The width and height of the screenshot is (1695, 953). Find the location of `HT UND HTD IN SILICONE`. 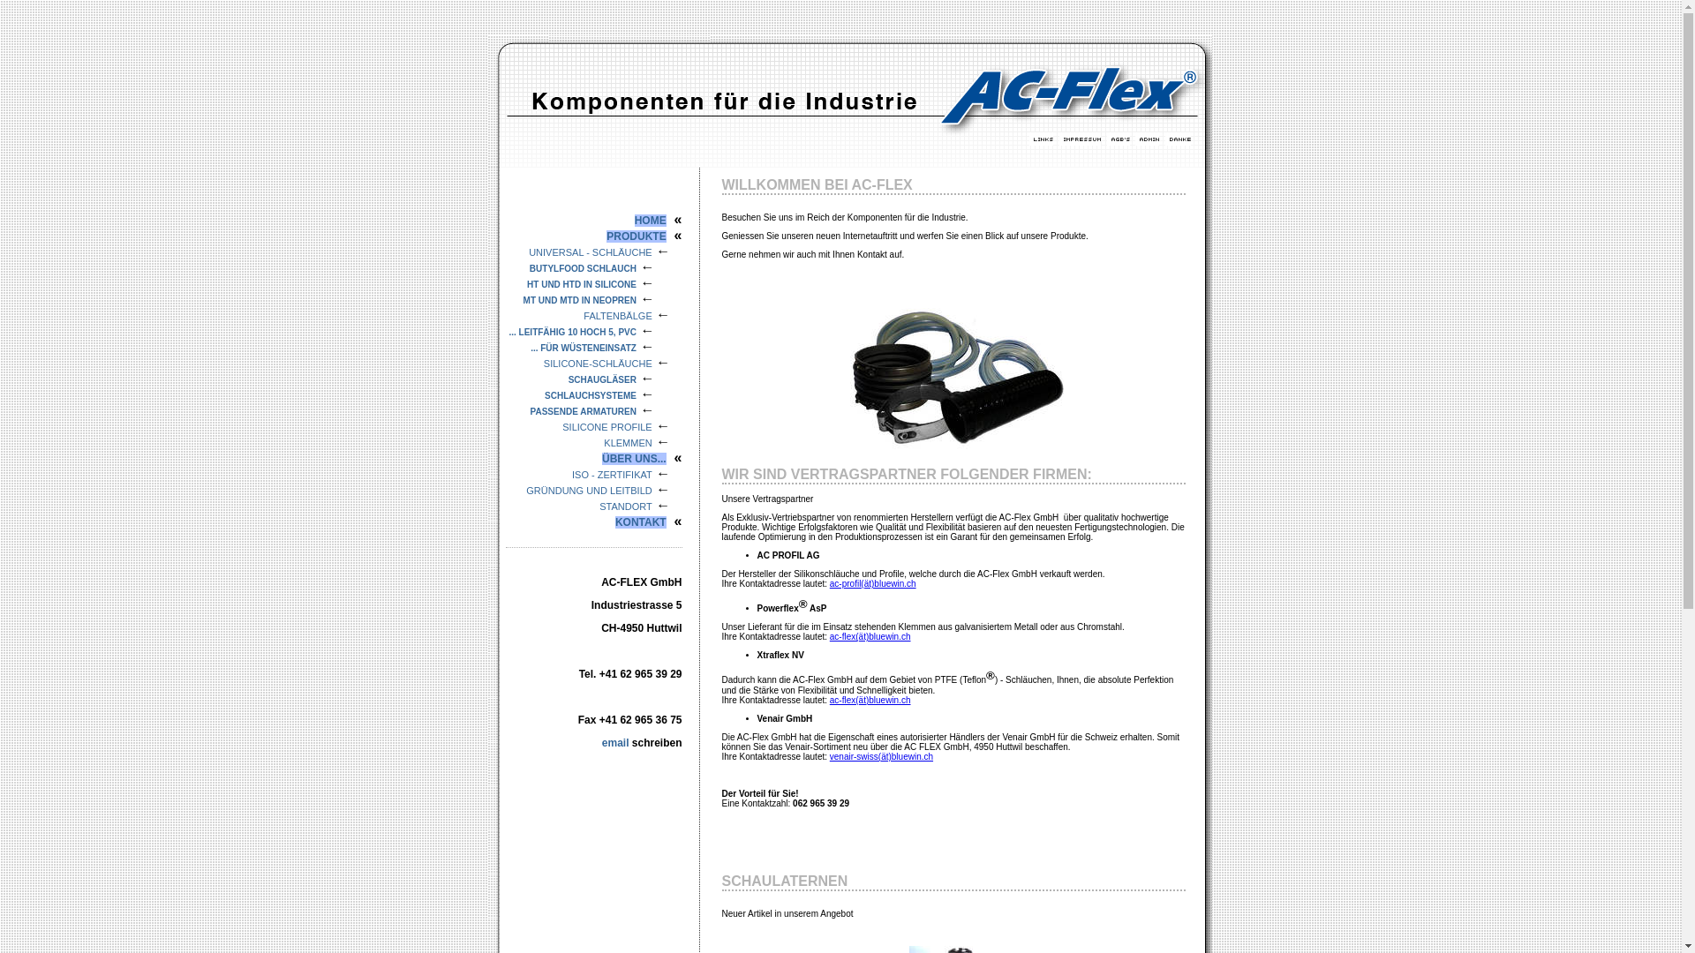

HT UND HTD IN SILICONE is located at coordinates (582, 284).